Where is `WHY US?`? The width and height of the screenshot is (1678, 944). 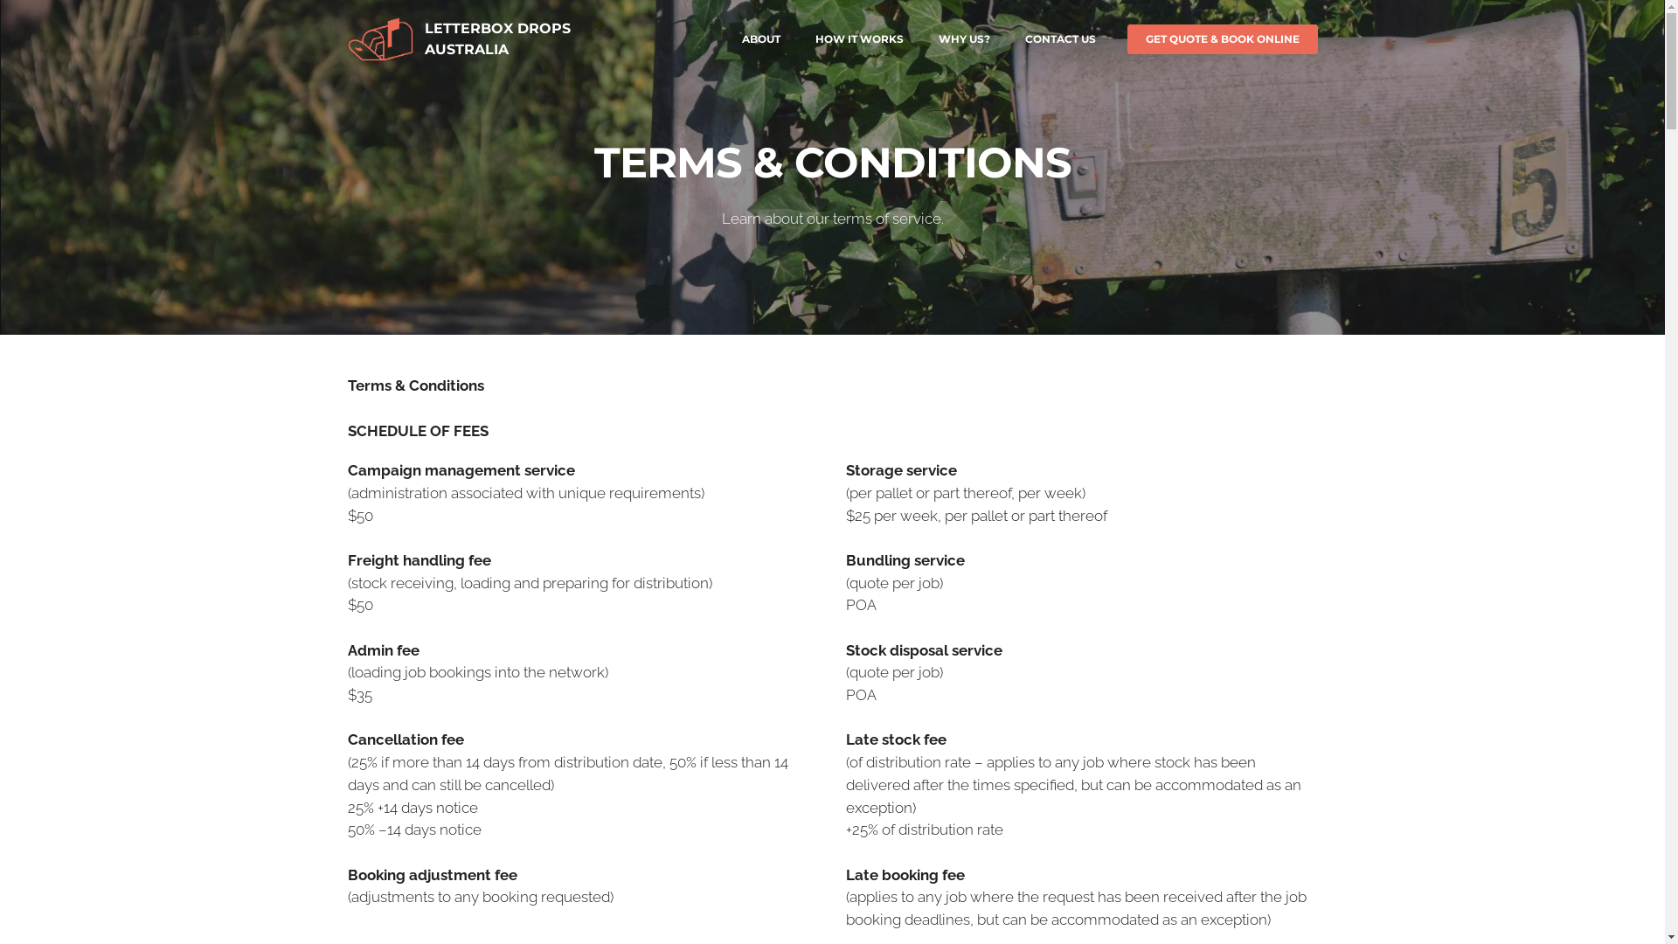 WHY US? is located at coordinates (965, 39).